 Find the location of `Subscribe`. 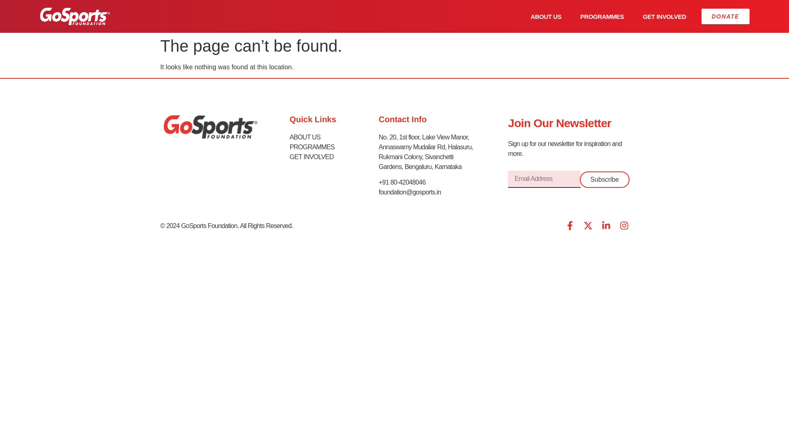

Subscribe is located at coordinates (605, 179).